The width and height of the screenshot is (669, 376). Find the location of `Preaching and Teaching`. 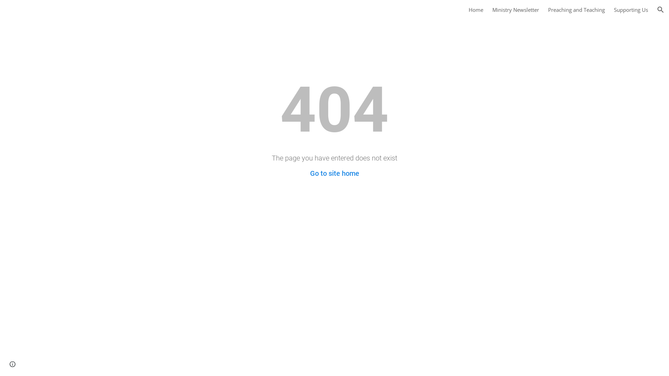

Preaching and Teaching is located at coordinates (576, 10).